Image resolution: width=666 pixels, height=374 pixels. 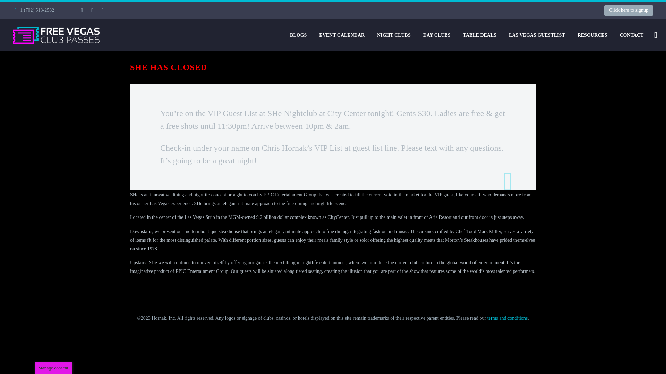 I want to click on terms and conditions, so click(x=508, y=318).